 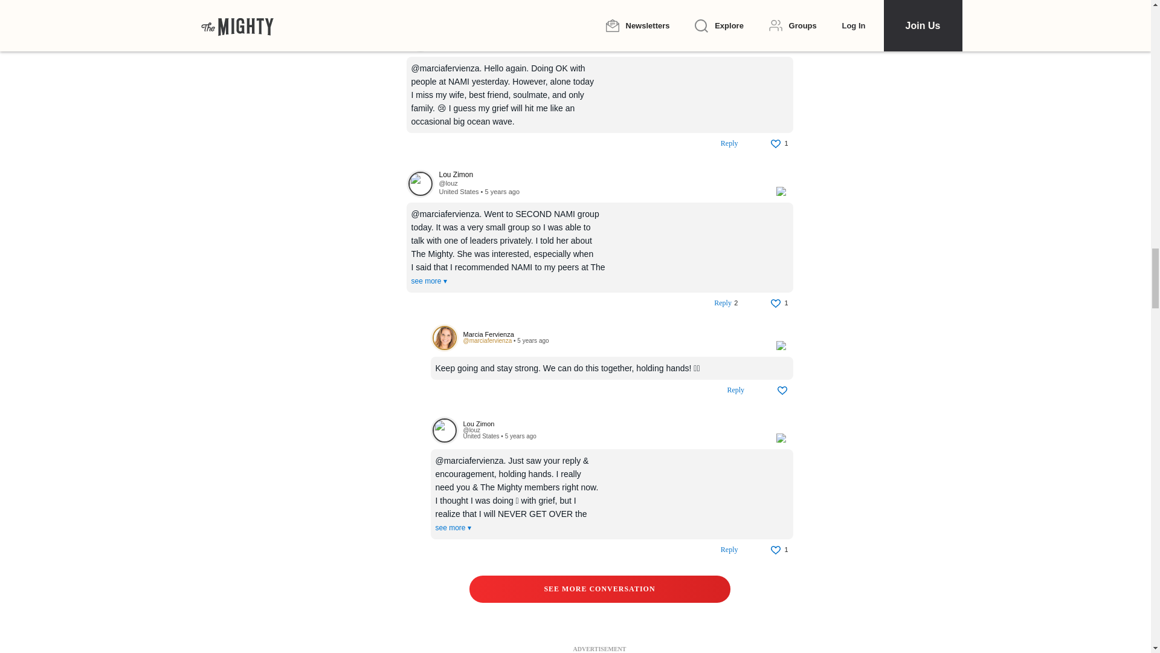 What do you see at coordinates (444, 337) in the screenshot?
I see `View their profile` at bounding box center [444, 337].